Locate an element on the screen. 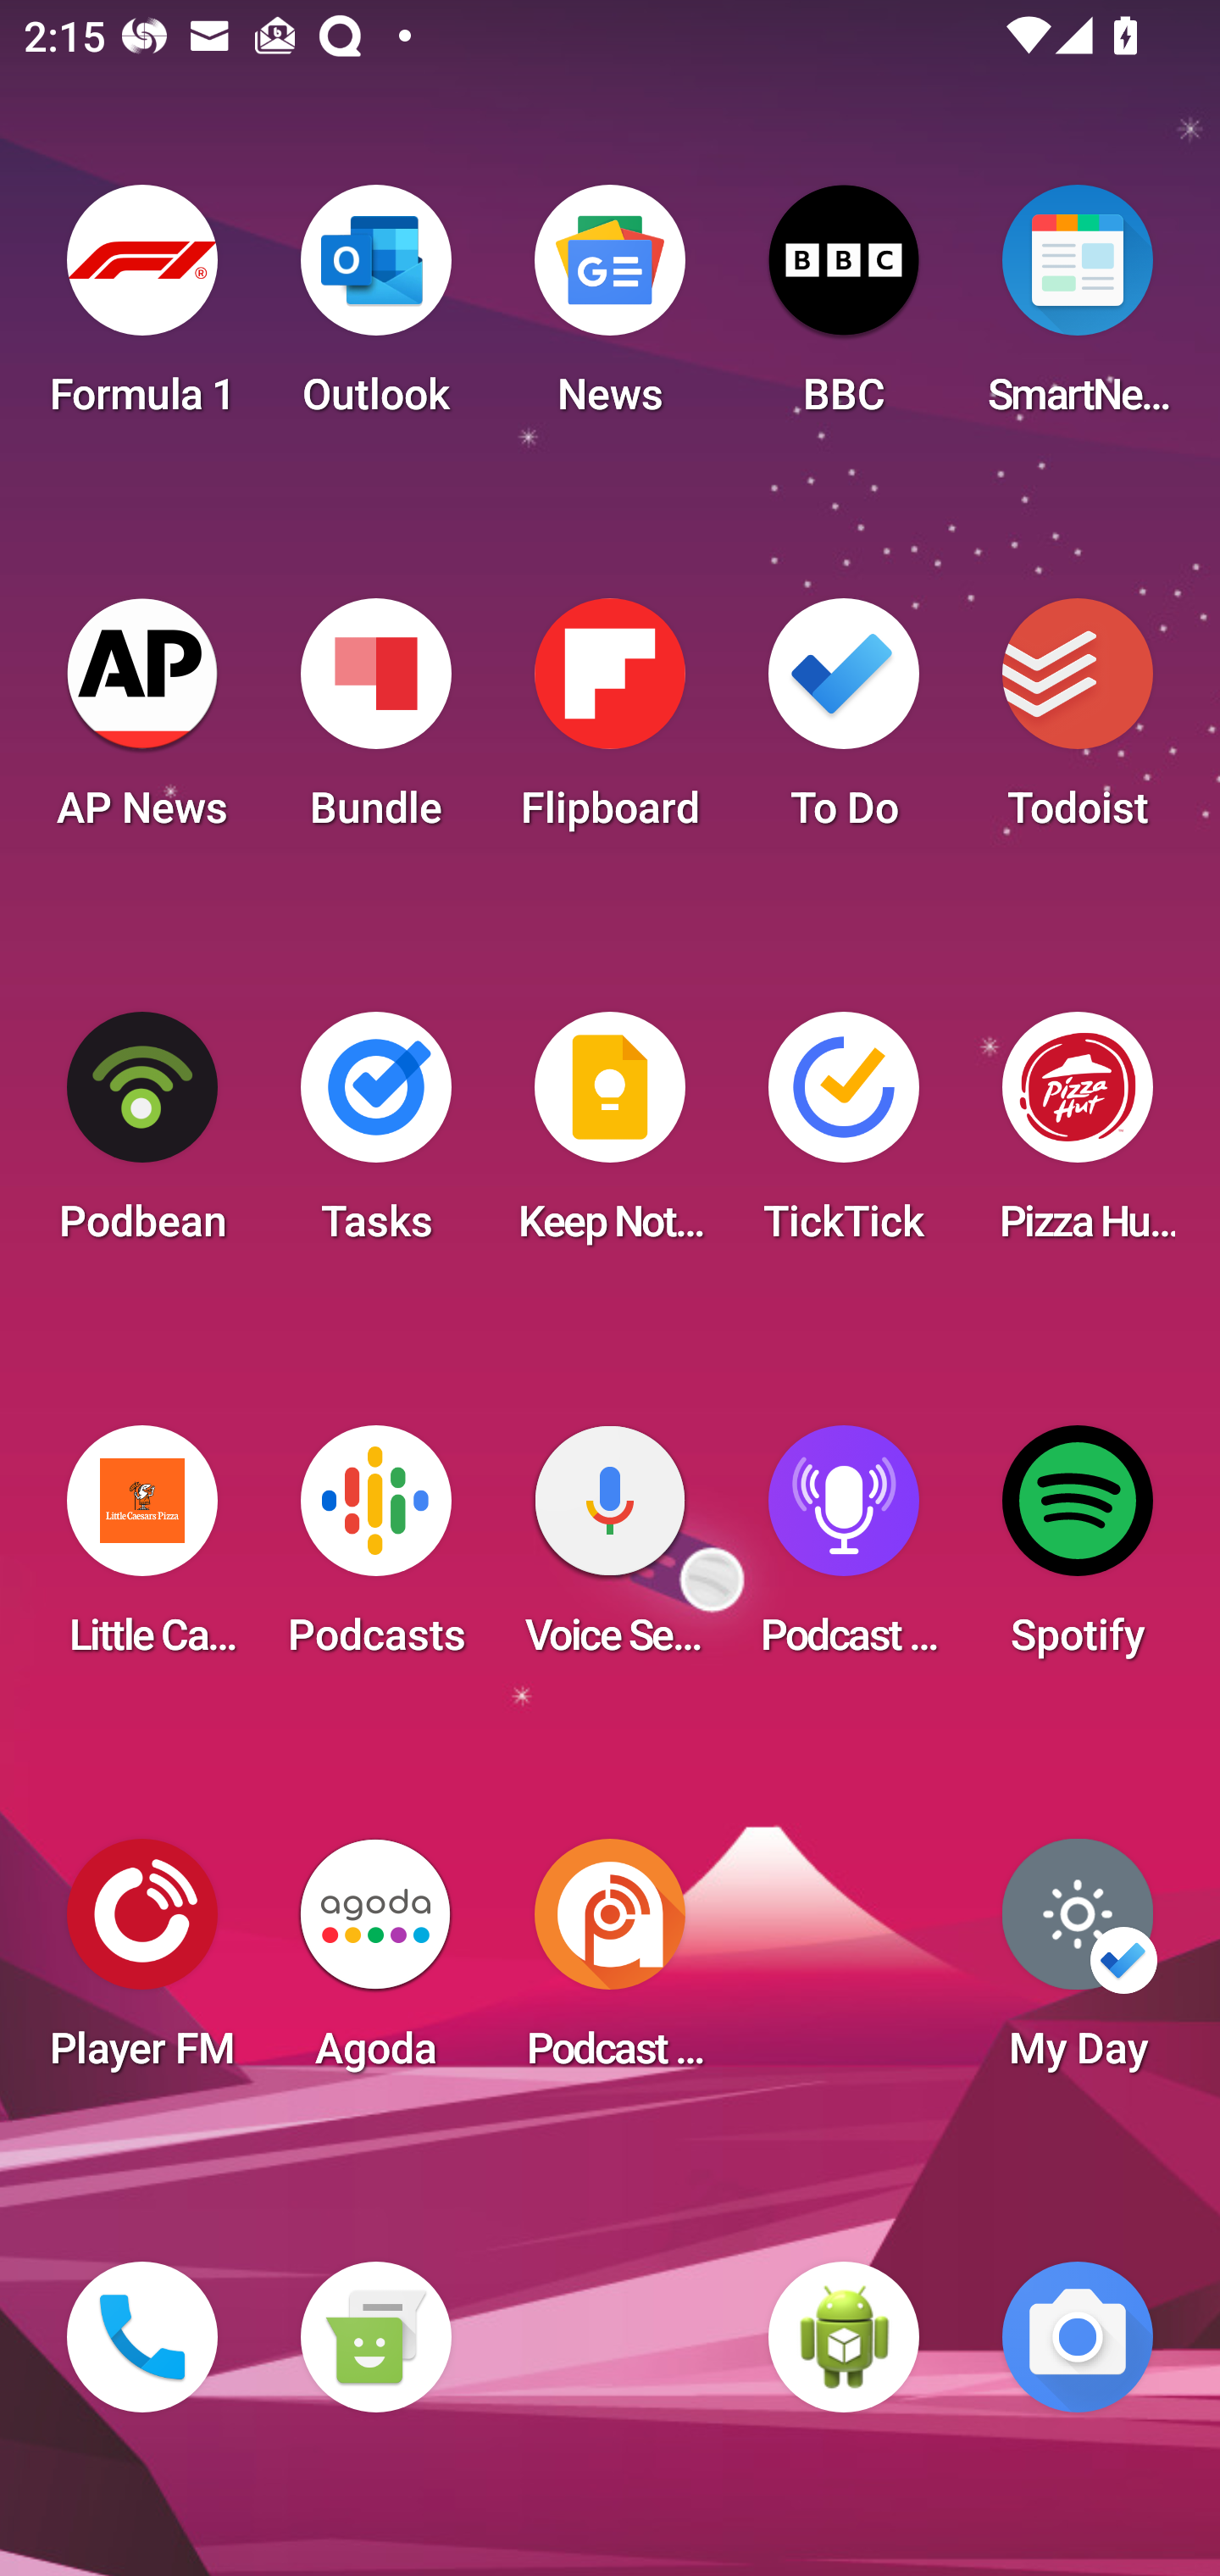  Flipboard is located at coordinates (610, 724).